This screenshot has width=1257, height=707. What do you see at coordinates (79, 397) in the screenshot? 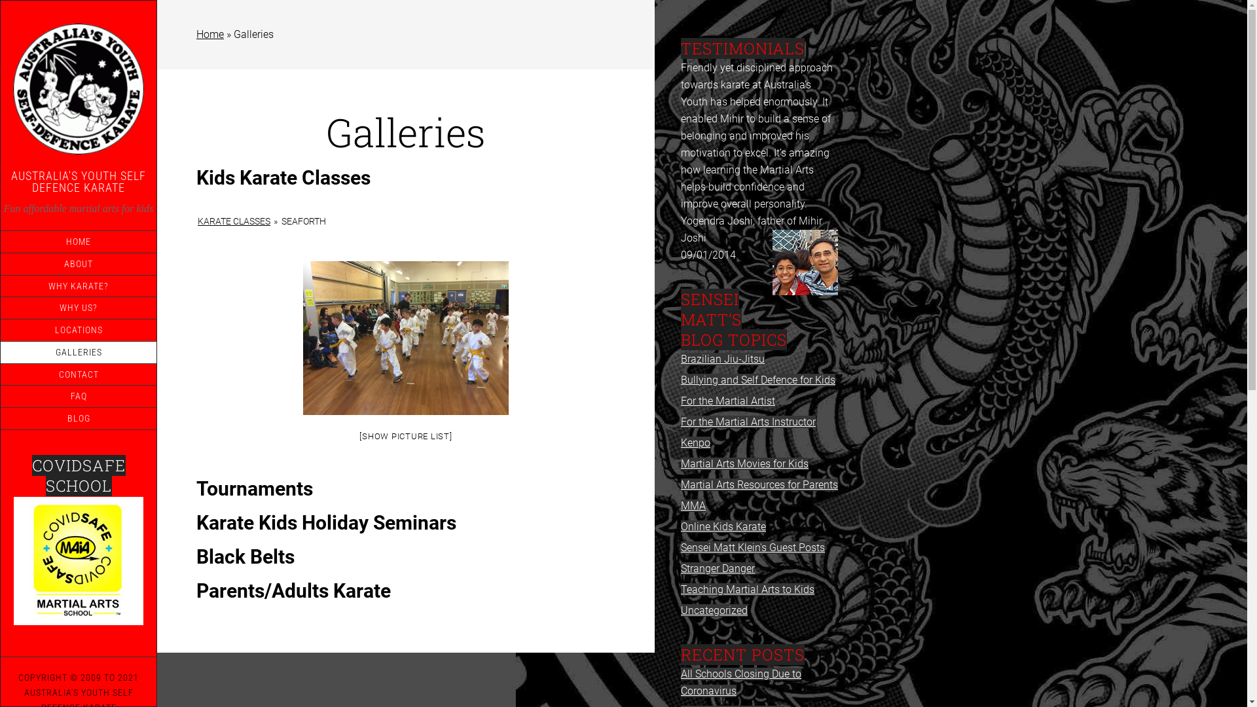
I see `FAQ` at bounding box center [79, 397].